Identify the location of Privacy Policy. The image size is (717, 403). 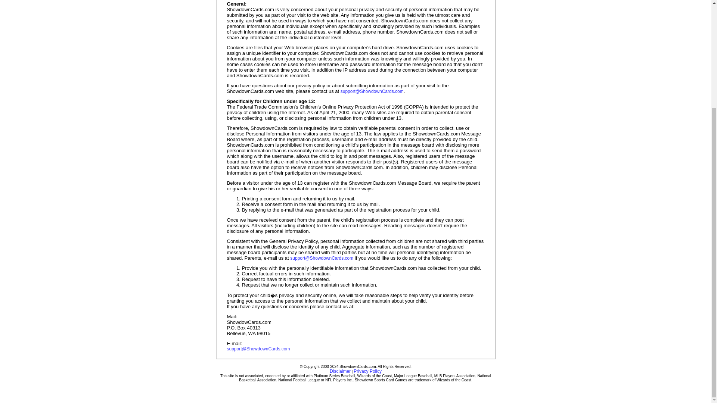
(367, 371).